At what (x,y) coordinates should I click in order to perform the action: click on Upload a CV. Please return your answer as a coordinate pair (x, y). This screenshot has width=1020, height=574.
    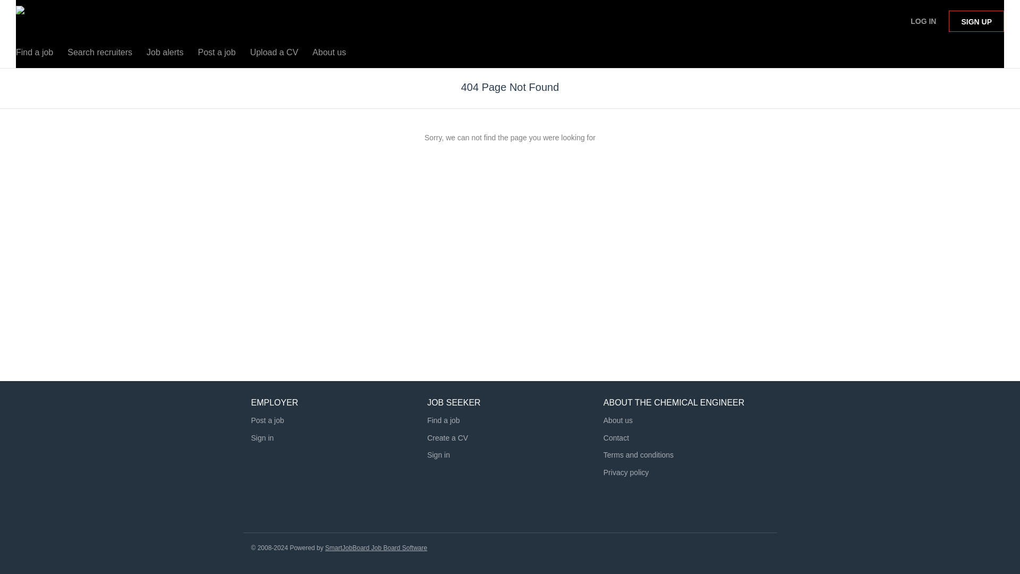
    Looking at the image, I should click on (274, 55).